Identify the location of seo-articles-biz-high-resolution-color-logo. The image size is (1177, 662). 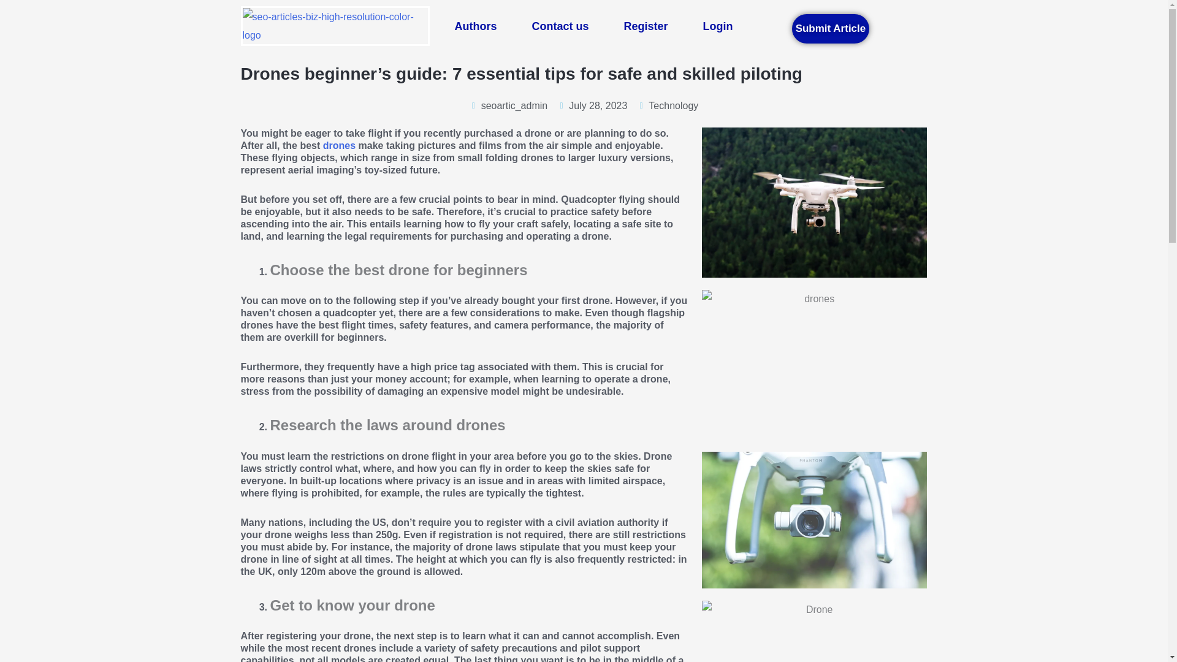
(335, 26).